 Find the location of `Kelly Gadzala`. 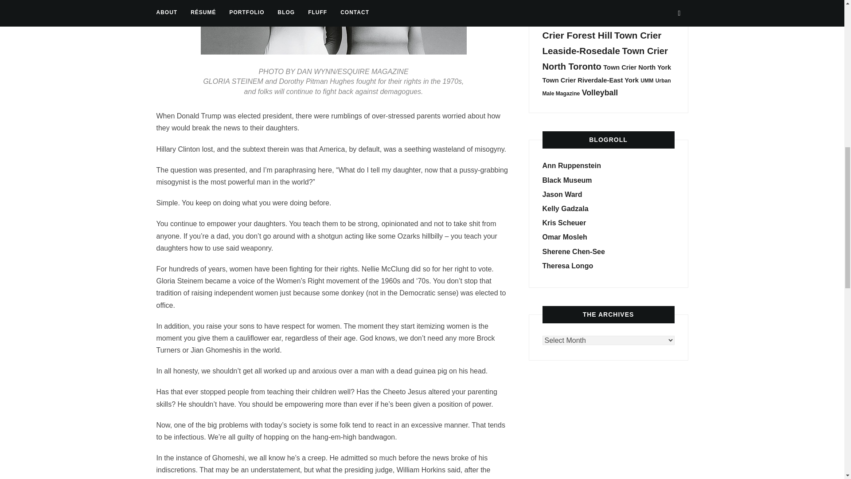

Kelly Gadzala is located at coordinates (566, 208).